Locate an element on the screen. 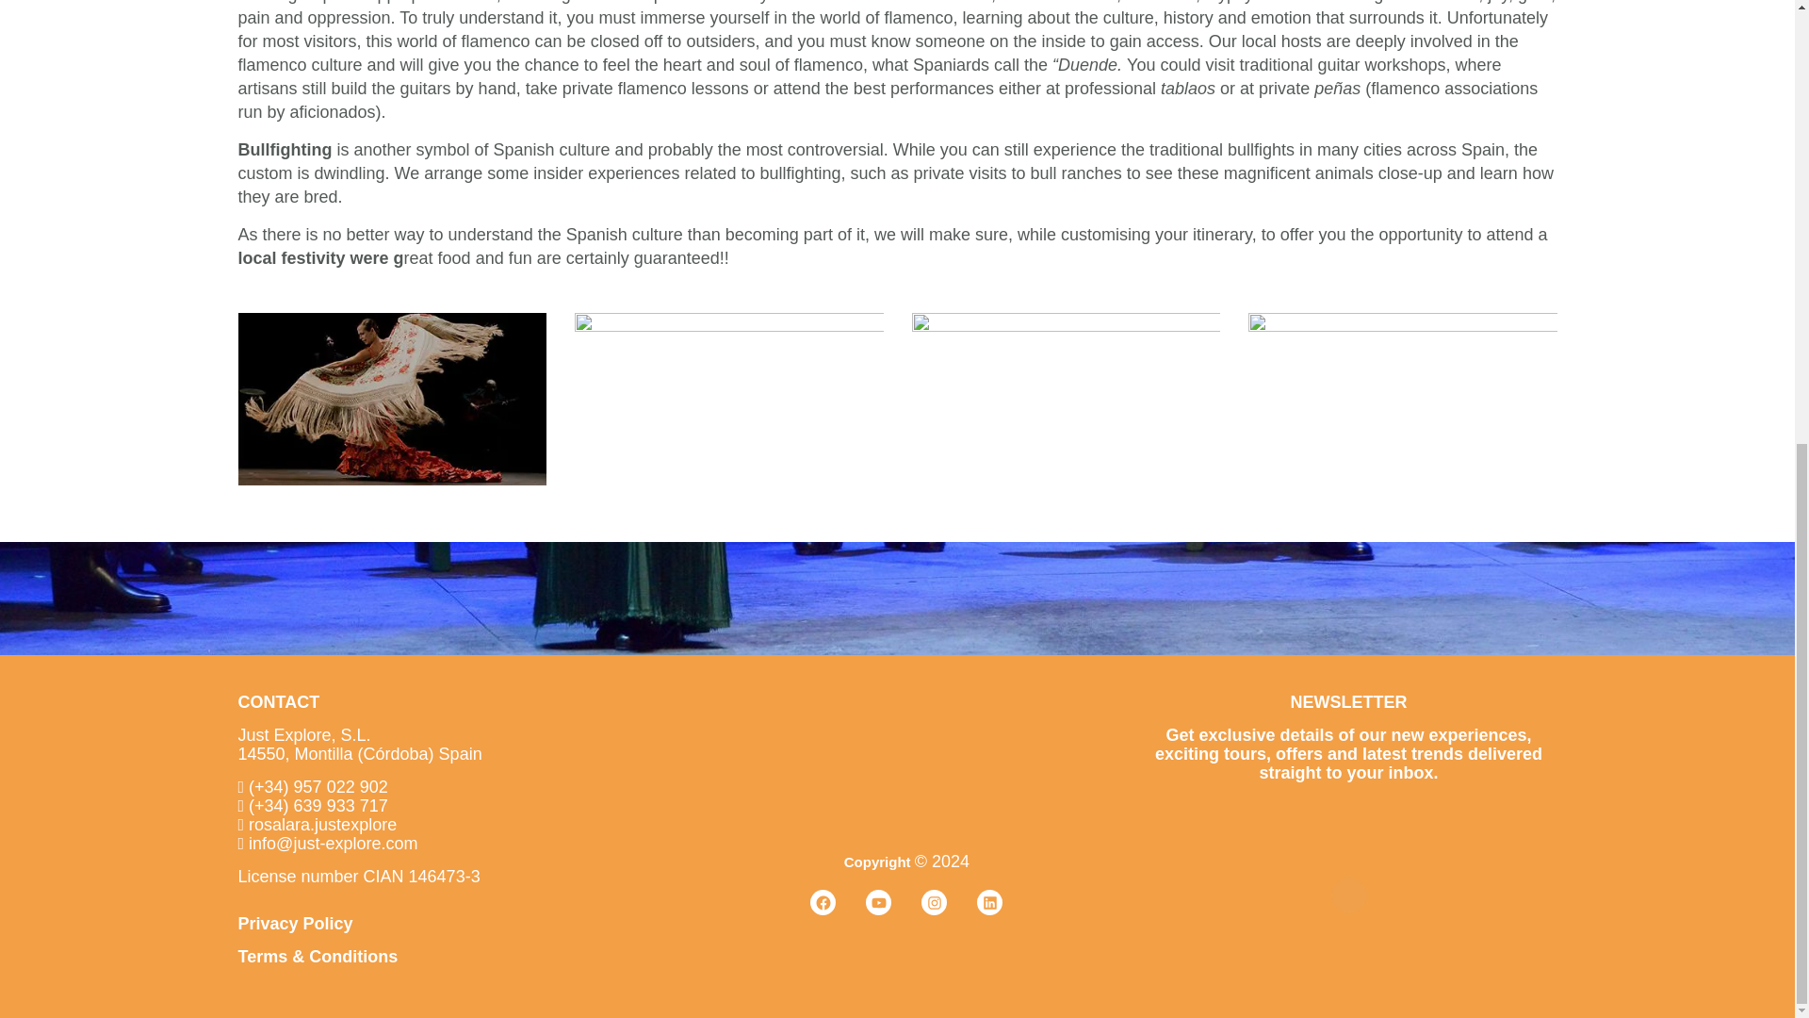 Image resolution: width=1809 pixels, height=1018 pixels. YouTube is located at coordinates (878, 901).